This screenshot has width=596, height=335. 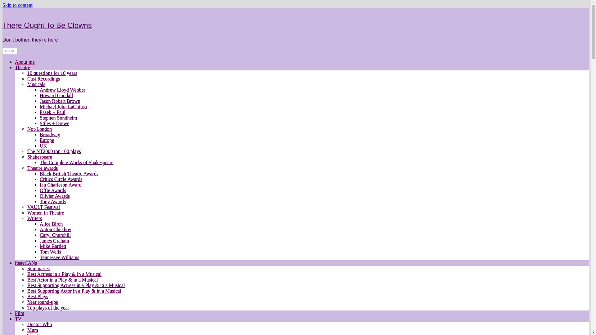 What do you see at coordinates (25, 62) in the screenshot?
I see `About me` at bounding box center [25, 62].